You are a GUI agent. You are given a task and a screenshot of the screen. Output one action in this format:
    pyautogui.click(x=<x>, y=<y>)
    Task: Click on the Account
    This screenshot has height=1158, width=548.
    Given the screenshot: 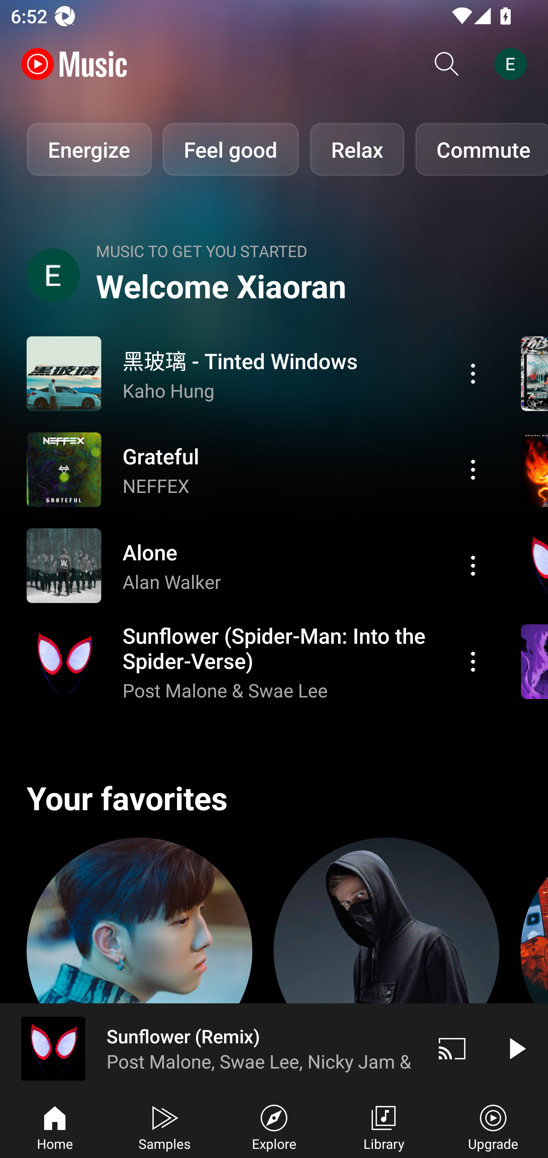 What is the action you would take?
    pyautogui.click(x=513, y=64)
    